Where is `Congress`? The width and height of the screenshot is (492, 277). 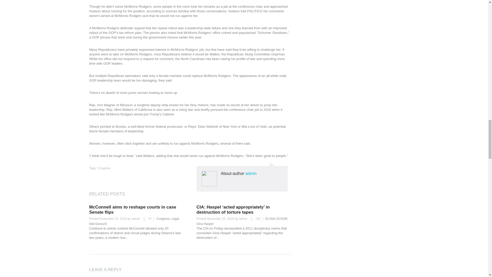
Congress is located at coordinates (104, 168).